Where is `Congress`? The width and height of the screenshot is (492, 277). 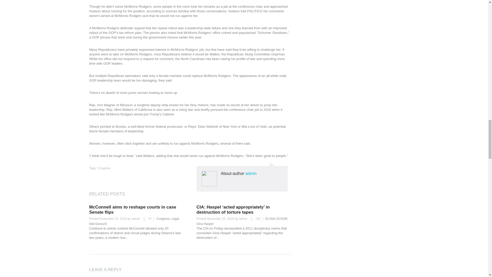
Congress is located at coordinates (104, 168).